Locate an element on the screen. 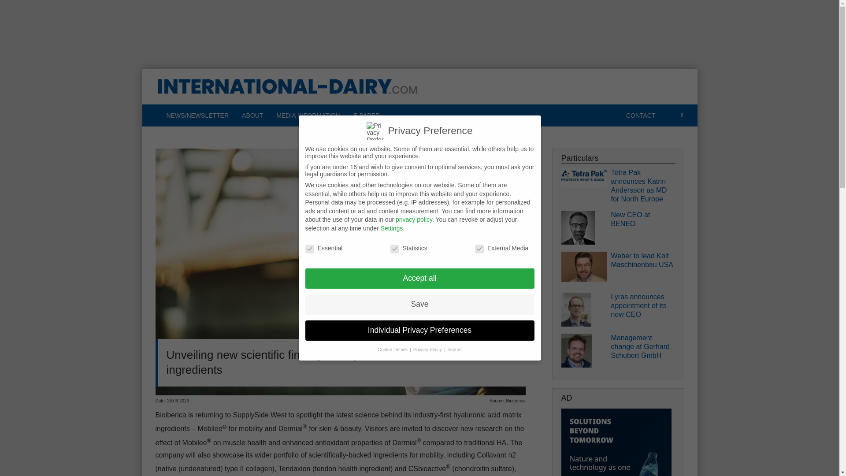 This screenshot has width=846, height=476. Weber to lead Kalt Maschinenbau USA is located at coordinates (642, 260).